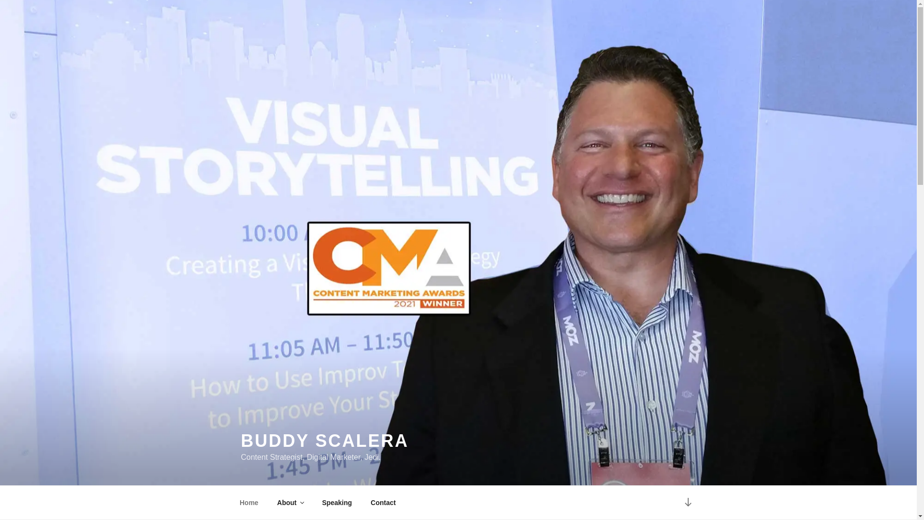 This screenshot has height=520, width=924. What do you see at coordinates (249, 503) in the screenshot?
I see `Home` at bounding box center [249, 503].